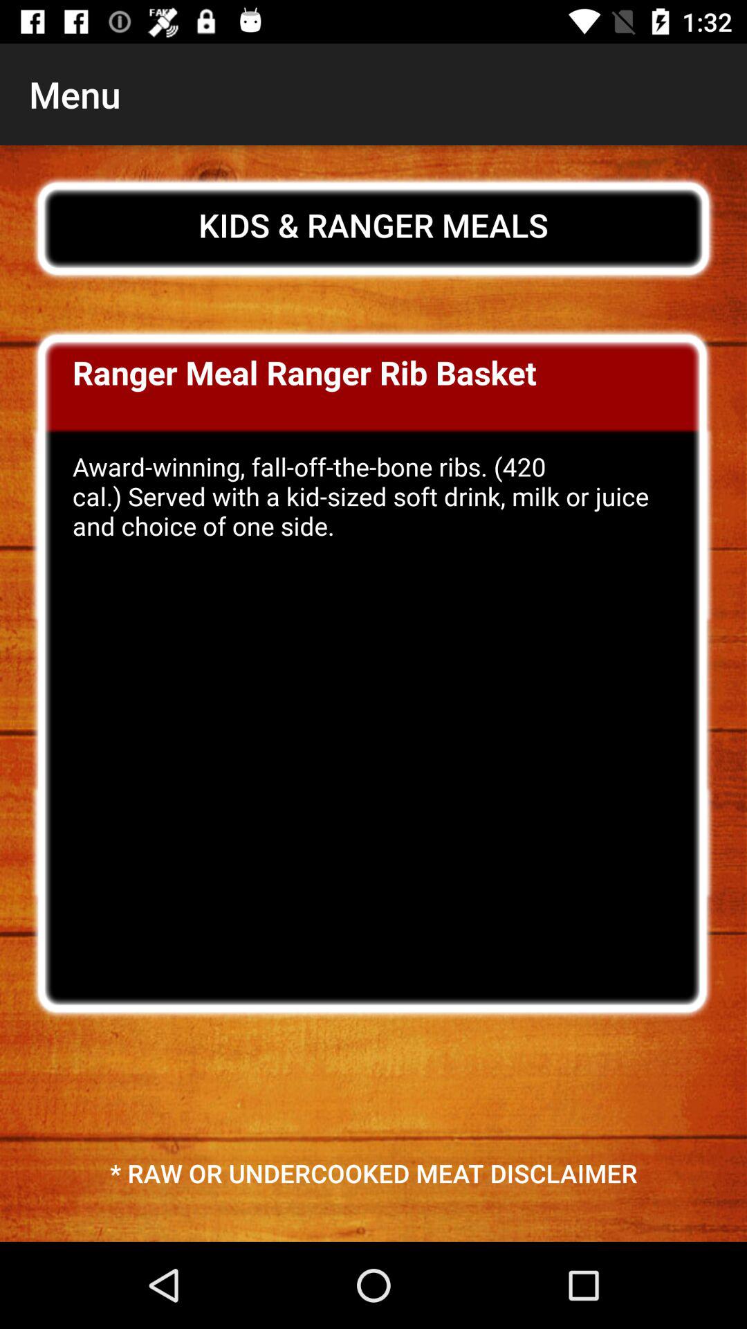 Image resolution: width=747 pixels, height=1329 pixels. Describe the element at coordinates (373, 1173) in the screenshot. I see `open the raw or undercooked item` at that location.